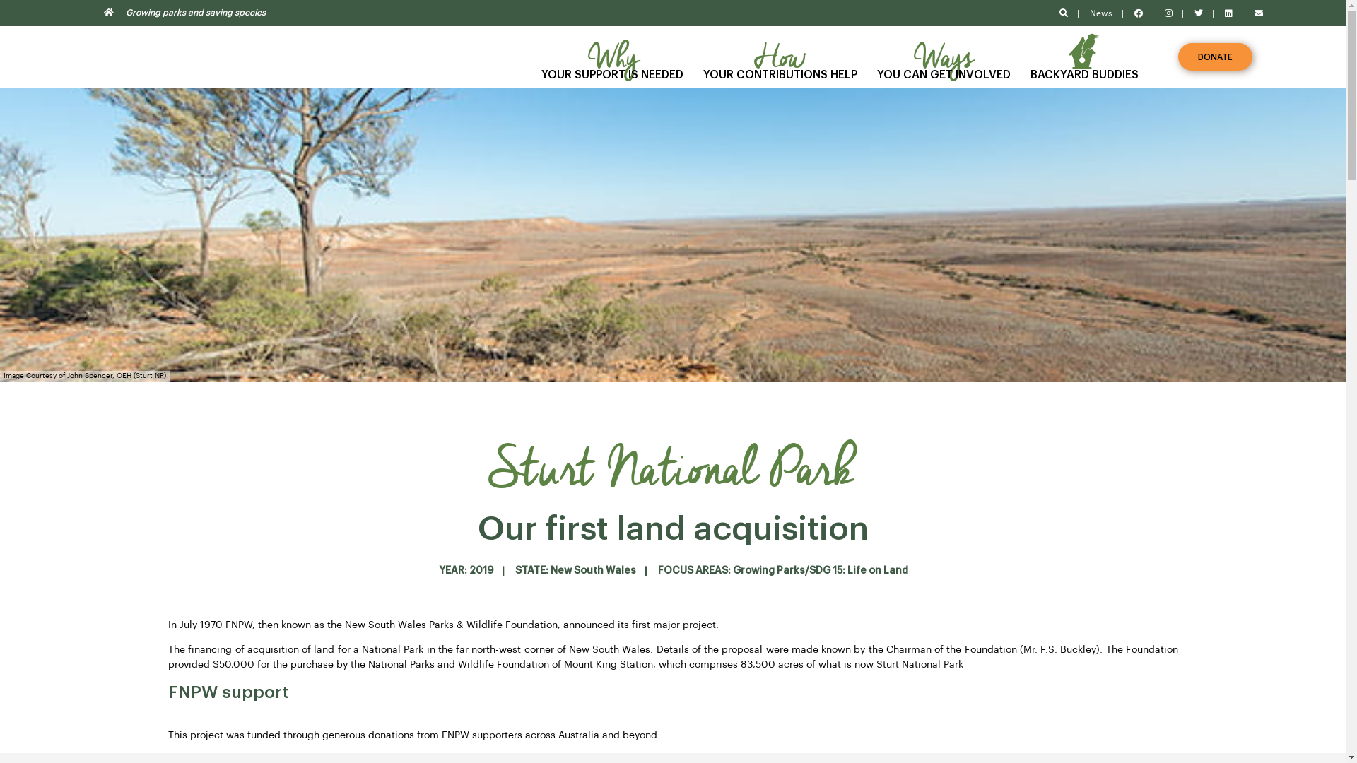  I want to click on Facebook, so click(1139, 13).